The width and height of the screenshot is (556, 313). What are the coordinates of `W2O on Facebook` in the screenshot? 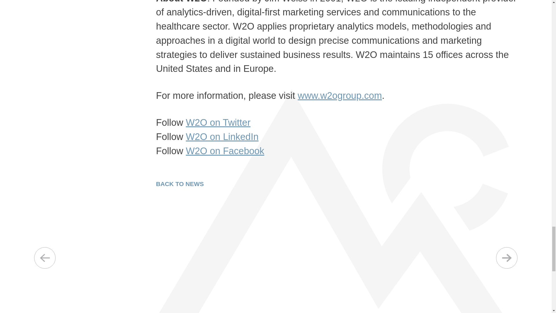 It's located at (225, 151).